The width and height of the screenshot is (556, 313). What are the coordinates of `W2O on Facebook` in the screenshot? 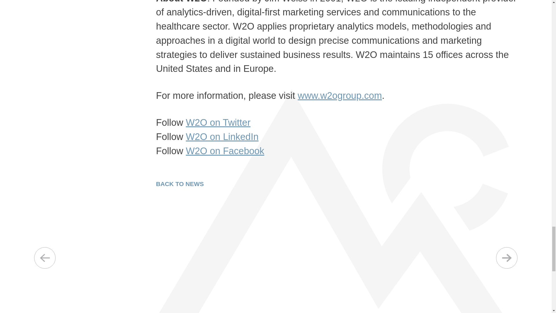 It's located at (225, 151).